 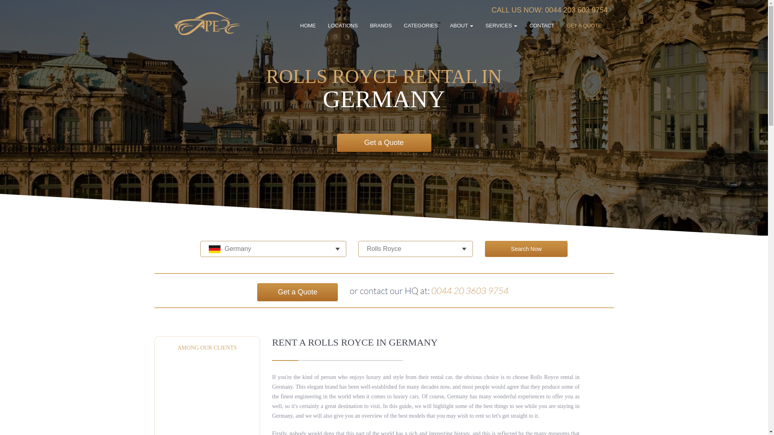 I want to click on CALL US NOW: 0044 203 603 9754, so click(x=549, y=10).